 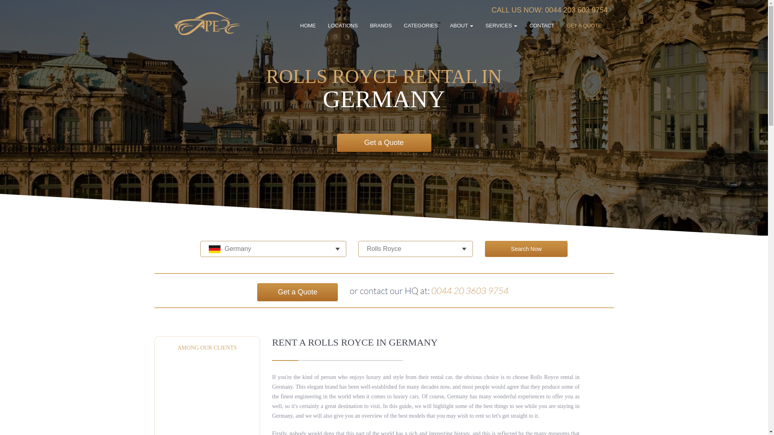 I want to click on CALL US NOW: 0044 203 603 9754, so click(x=549, y=10).